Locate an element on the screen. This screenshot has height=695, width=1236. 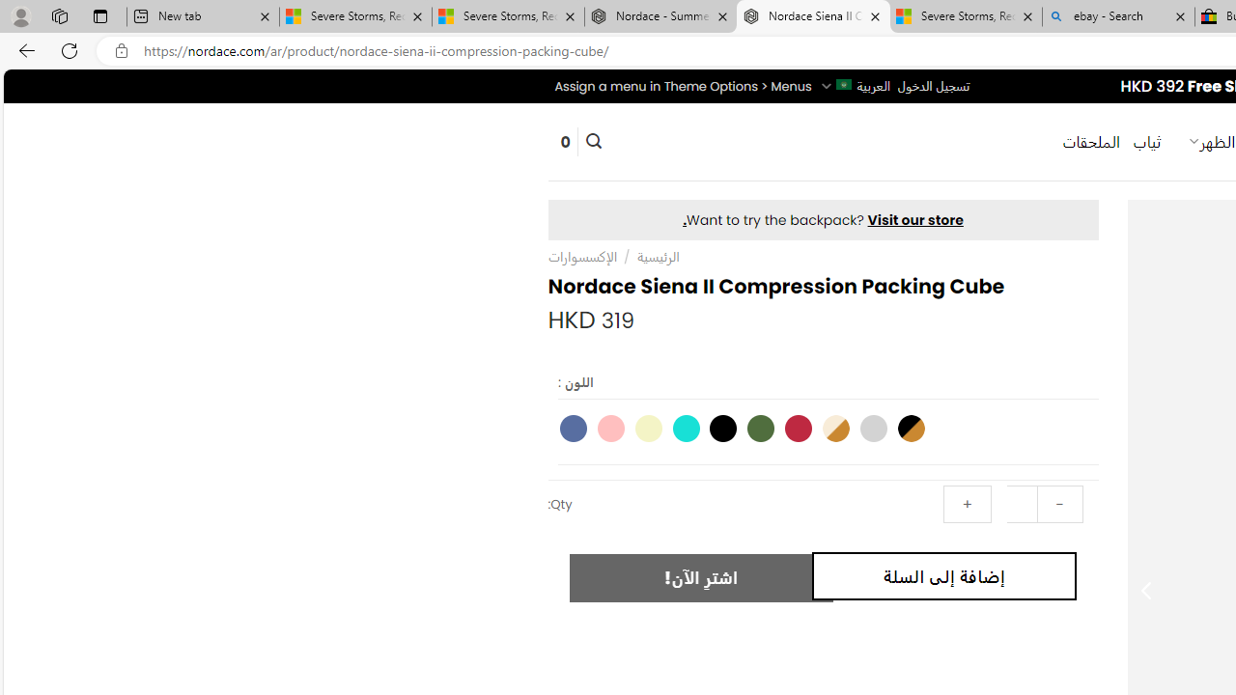
Back is located at coordinates (23, 50).